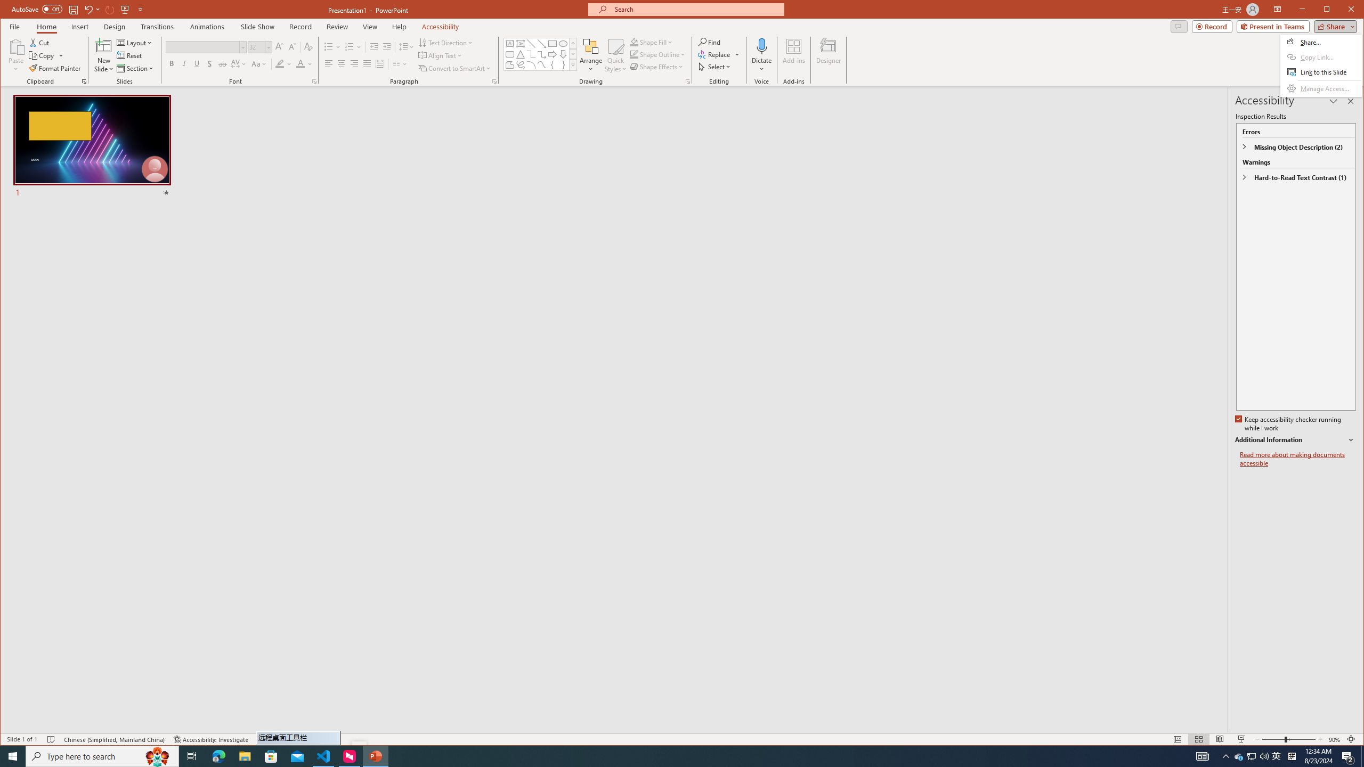 The width and height of the screenshot is (1364, 767). I want to click on Action Center, 2 new notifications, so click(1348, 756).